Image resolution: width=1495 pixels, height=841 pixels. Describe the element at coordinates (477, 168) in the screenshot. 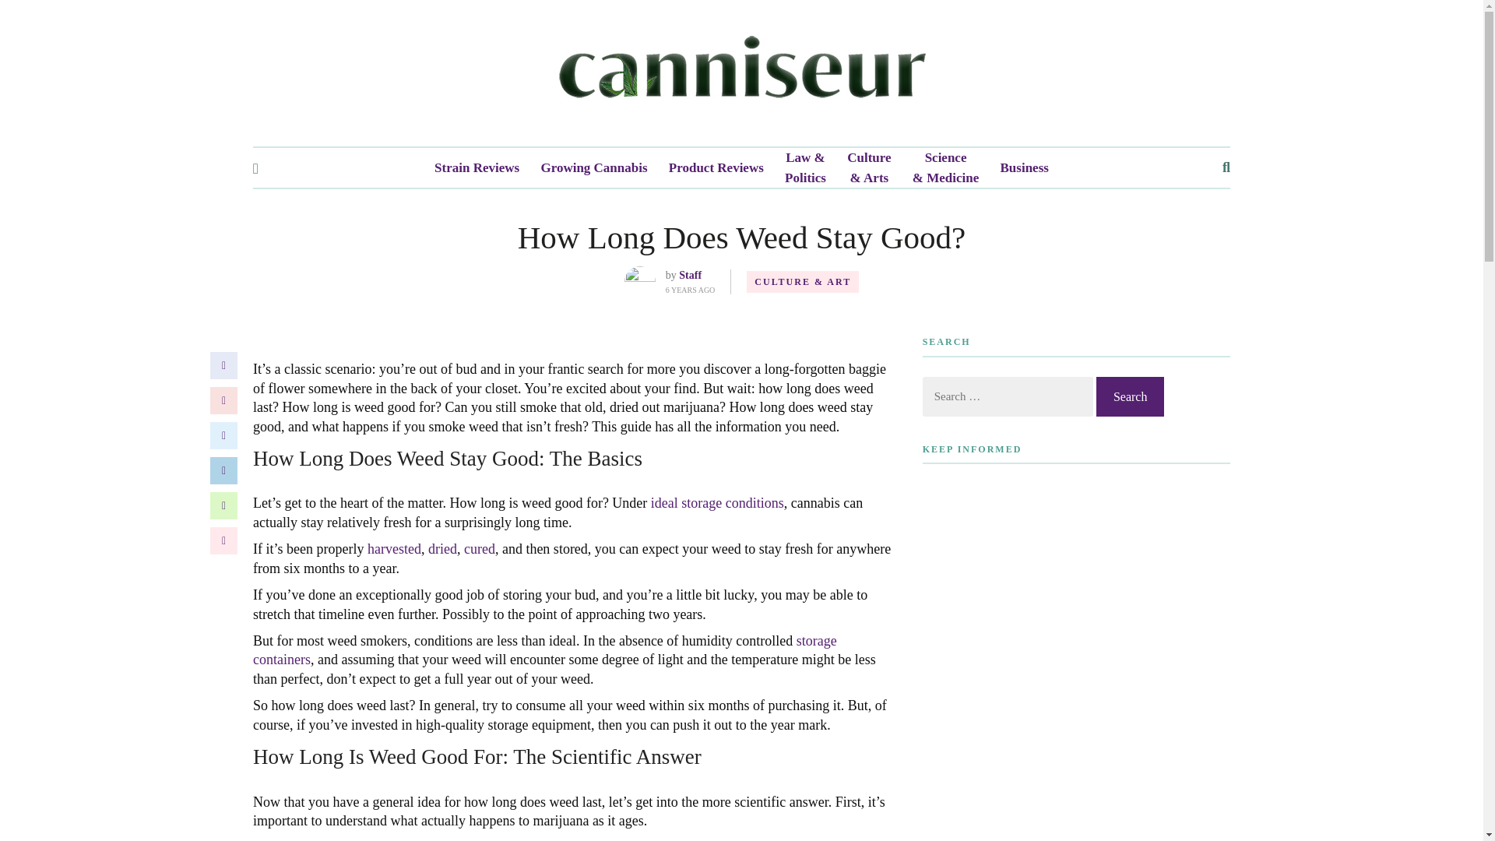

I see `Strain Reviews` at that location.